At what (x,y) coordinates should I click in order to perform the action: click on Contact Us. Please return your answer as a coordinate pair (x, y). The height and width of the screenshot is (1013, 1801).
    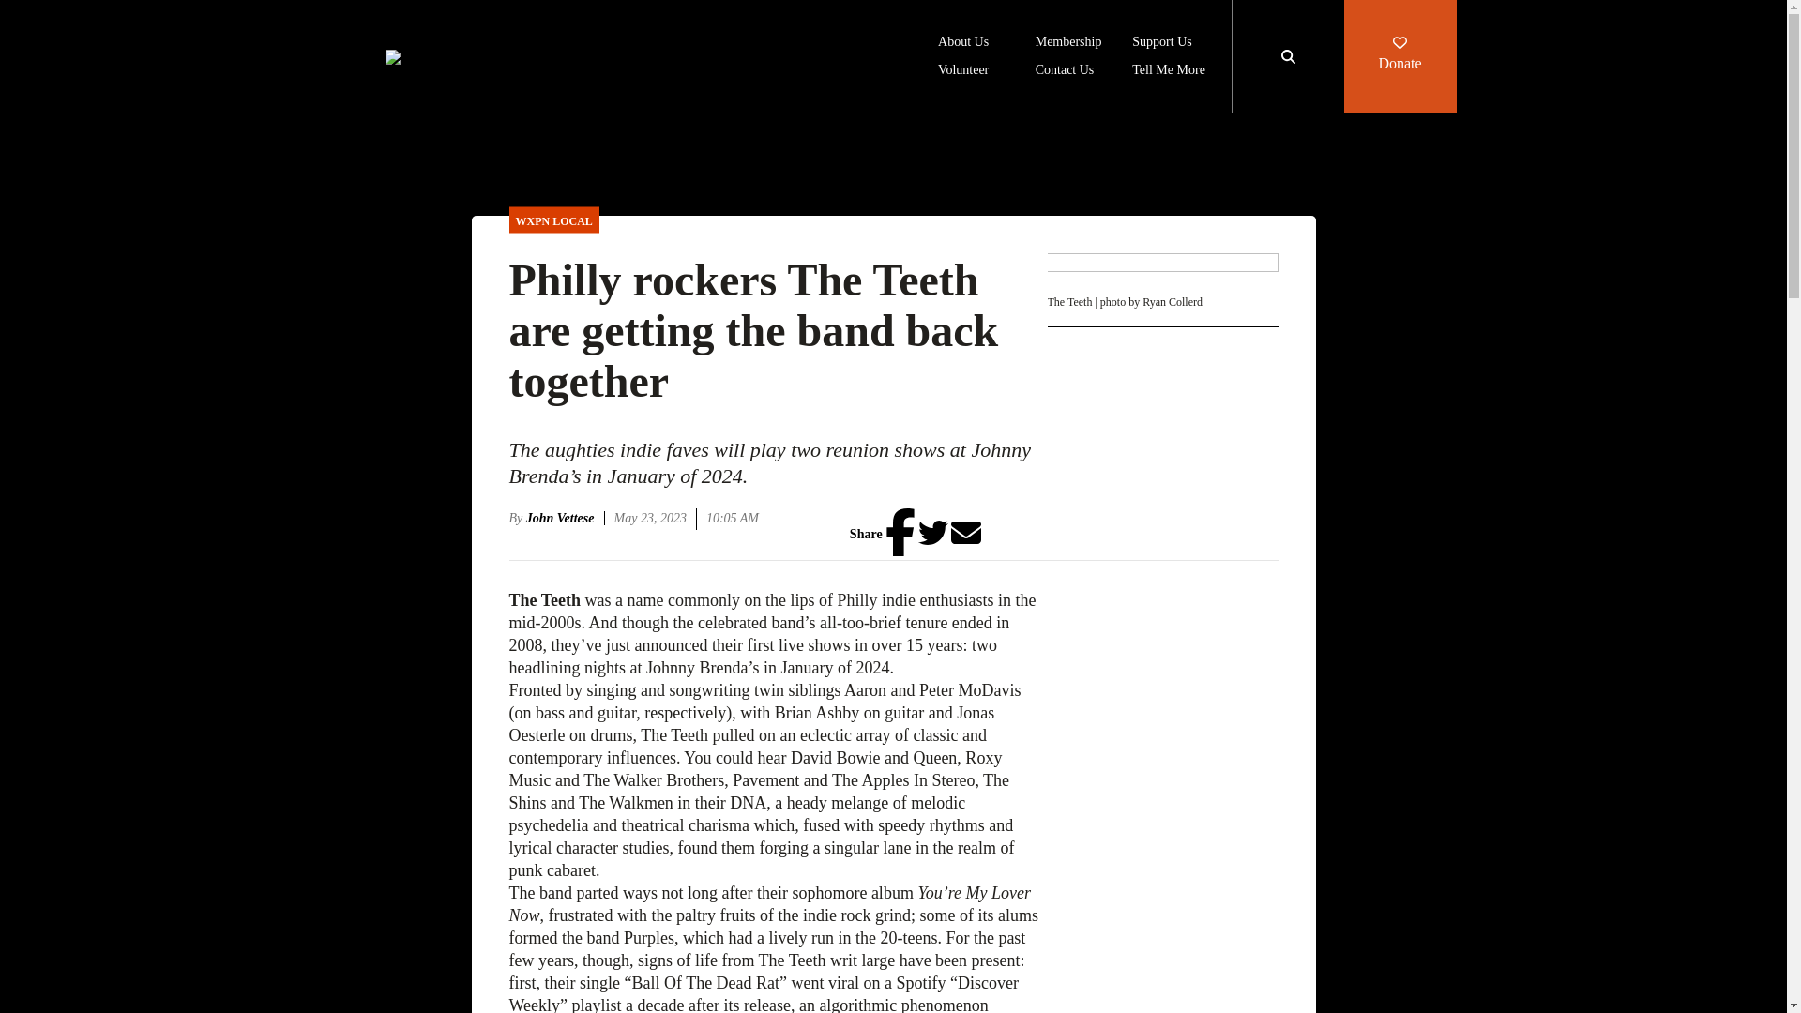
    Looking at the image, I should click on (1066, 71).